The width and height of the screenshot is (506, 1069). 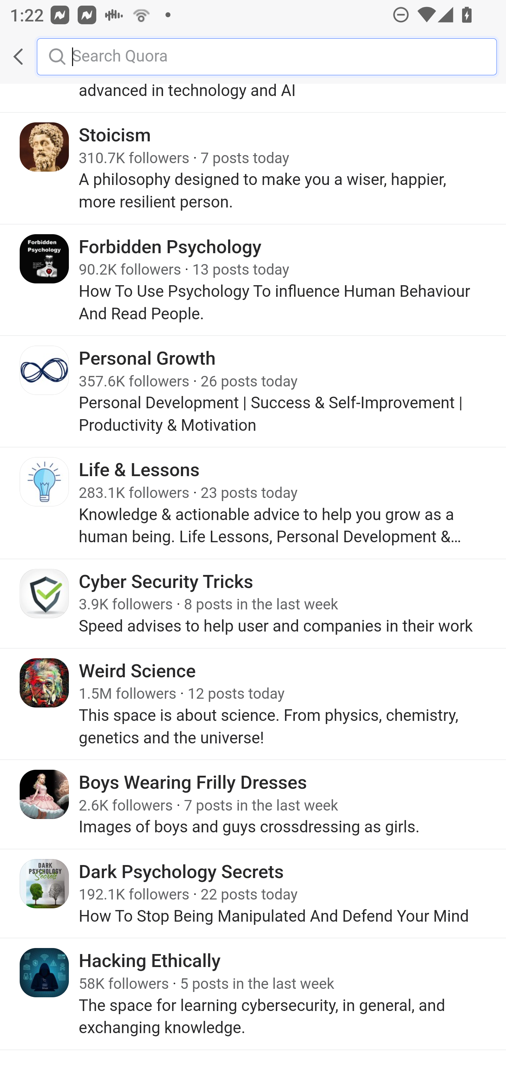 I want to click on Icon for Personal Growth, so click(x=45, y=371).